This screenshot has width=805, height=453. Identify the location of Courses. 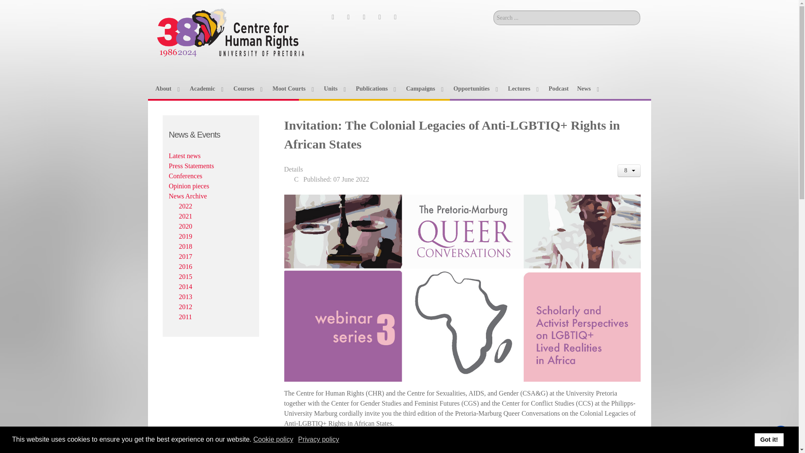
(248, 88).